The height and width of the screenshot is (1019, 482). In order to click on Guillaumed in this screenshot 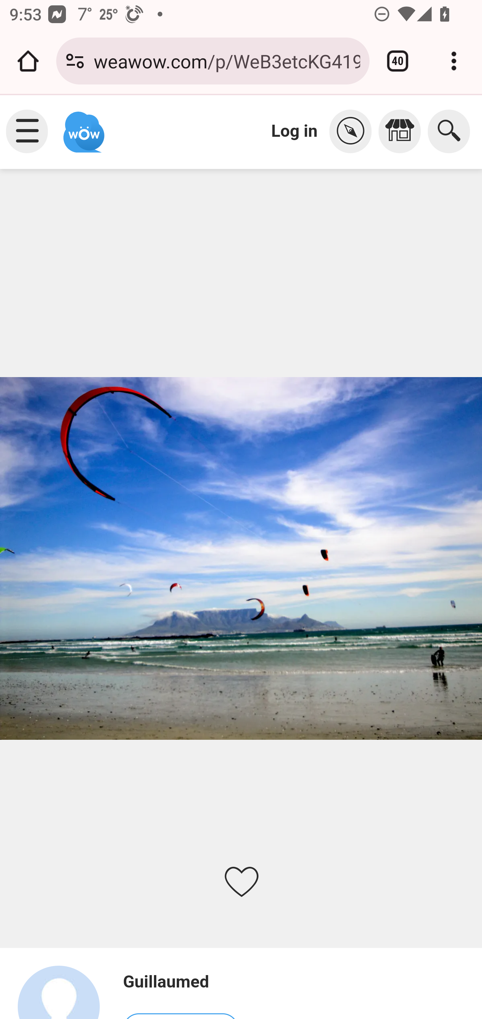, I will do `click(180, 982)`.